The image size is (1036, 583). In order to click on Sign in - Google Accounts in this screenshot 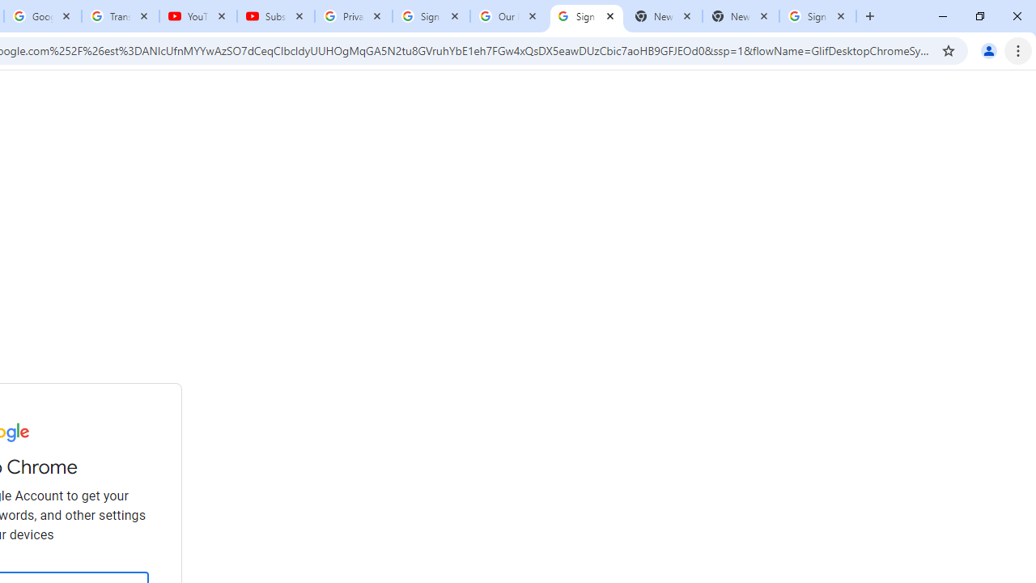, I will do `click(431, 16)`.